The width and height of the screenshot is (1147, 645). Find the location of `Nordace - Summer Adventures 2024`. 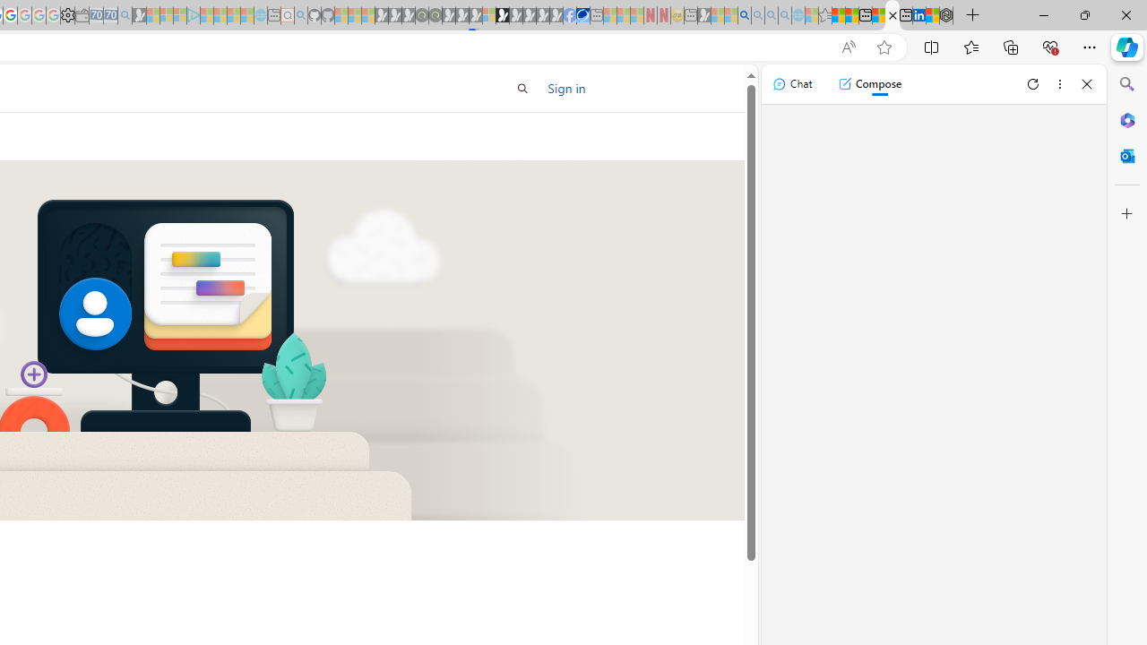

Nordace - Summer Adventures 2024 is located at coordinates (946, 16).